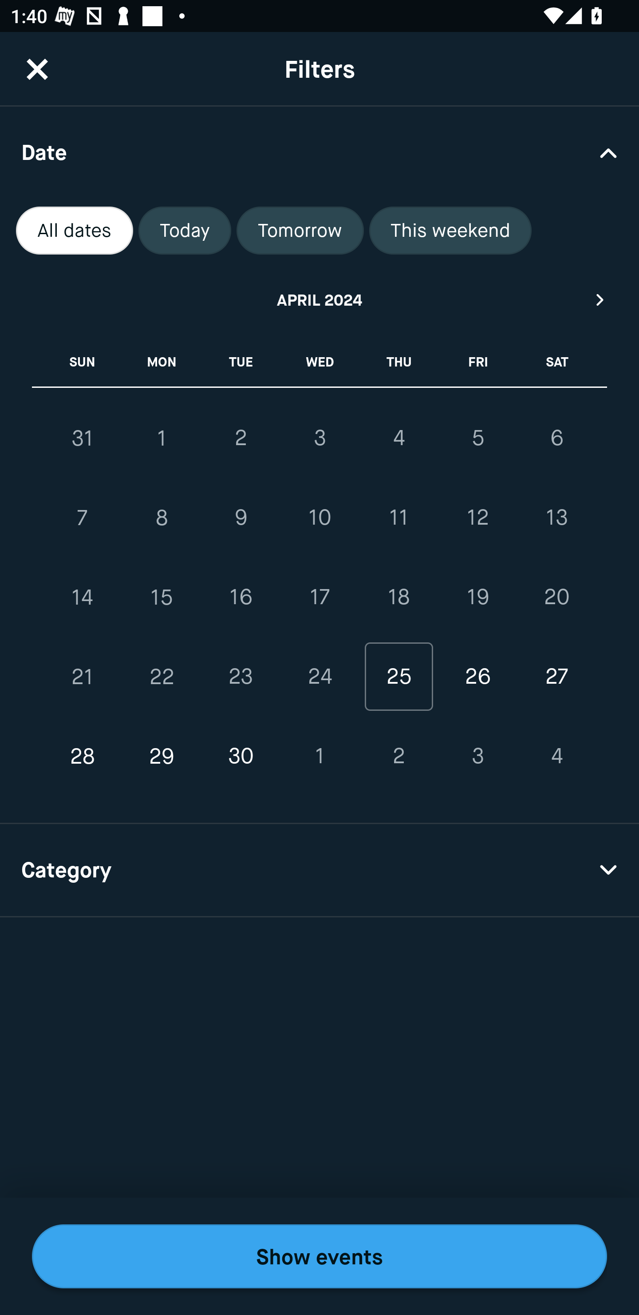  Describe the element at coordinates (185, 231) in the screenshot. I see `Today` at that location.